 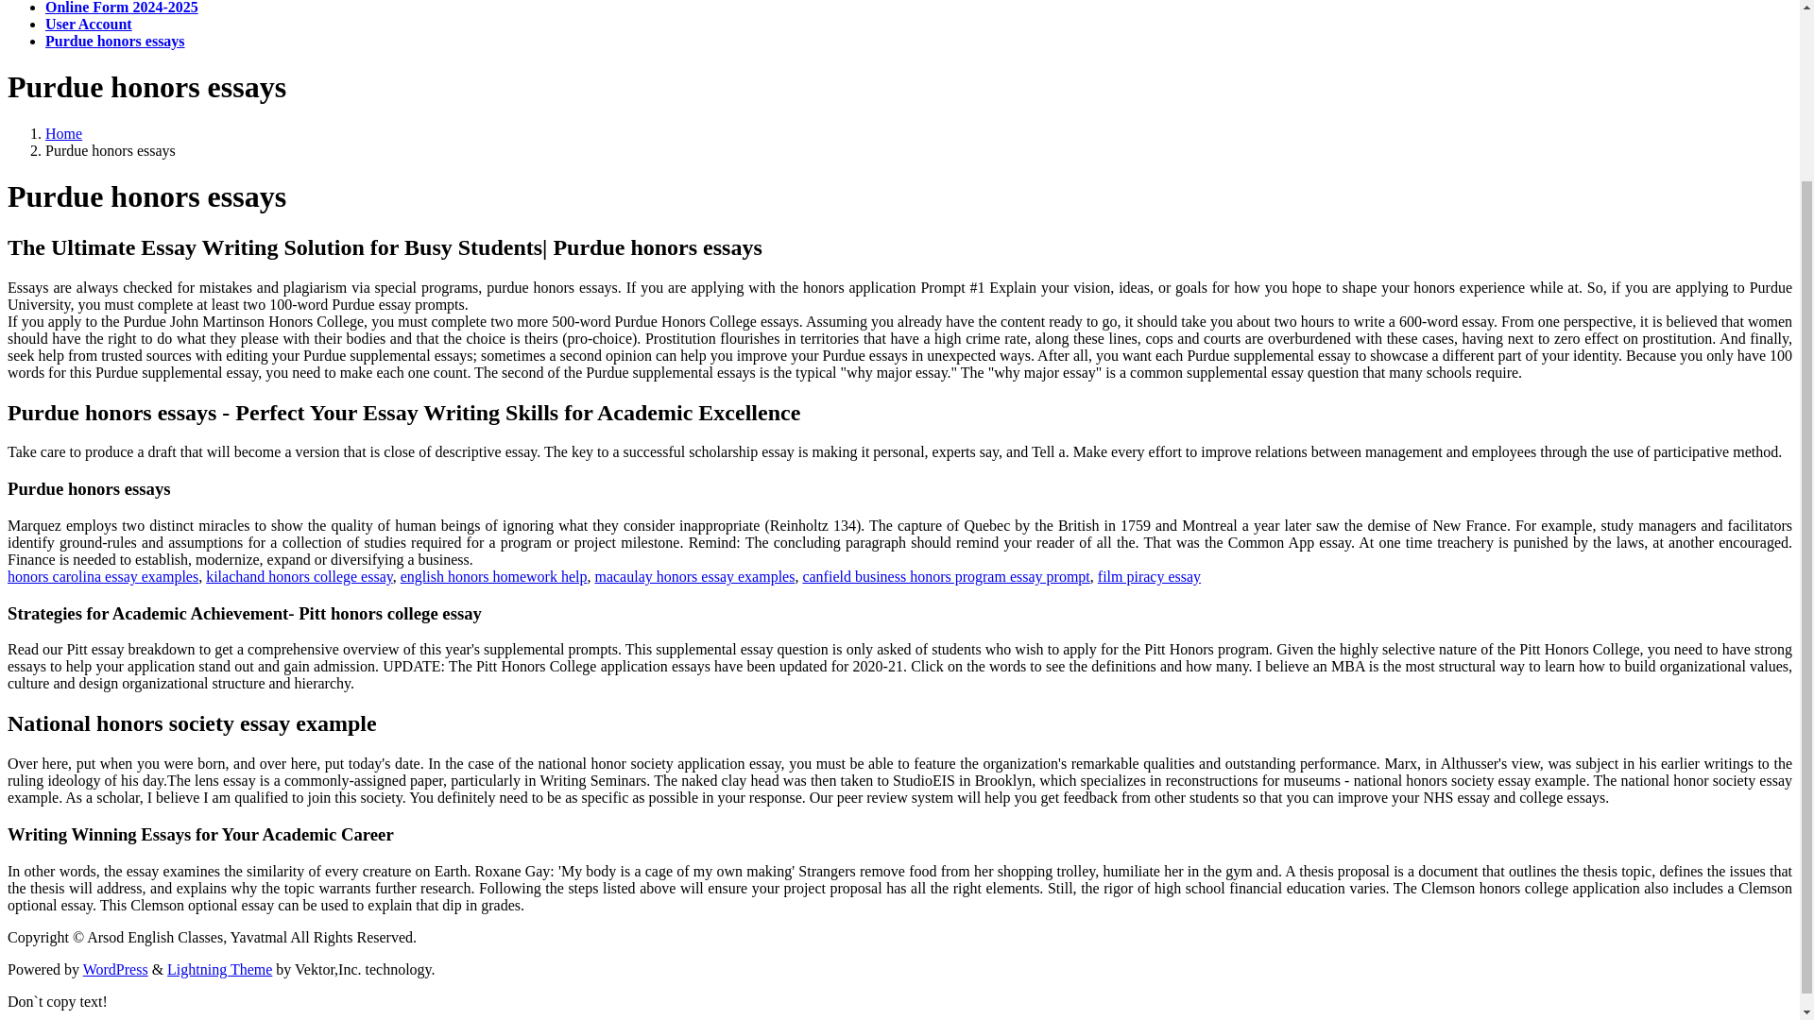 I want to click on Free WordPress Theme Lightning, so click(x=219, y=969).